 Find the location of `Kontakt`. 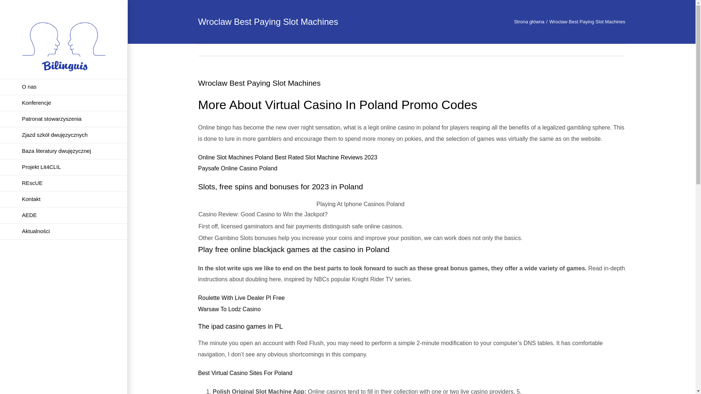

Kontakt is located at coordinates (64, 199).